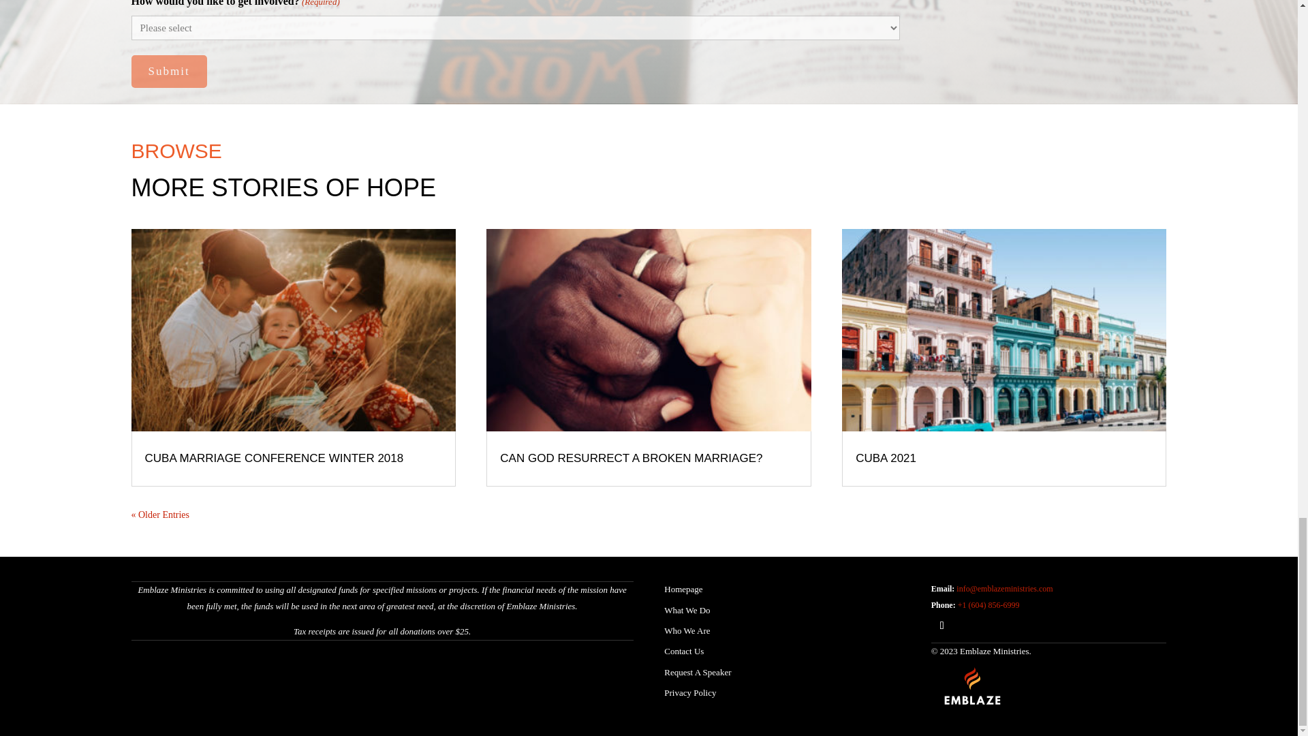 The height and width of the screenshot is (736, 1308). Describe the element at coordinates (273, 458) in the screenshot. I see `CUBA MARRIAGE CONFERENCE WINTER 2018` at that location.